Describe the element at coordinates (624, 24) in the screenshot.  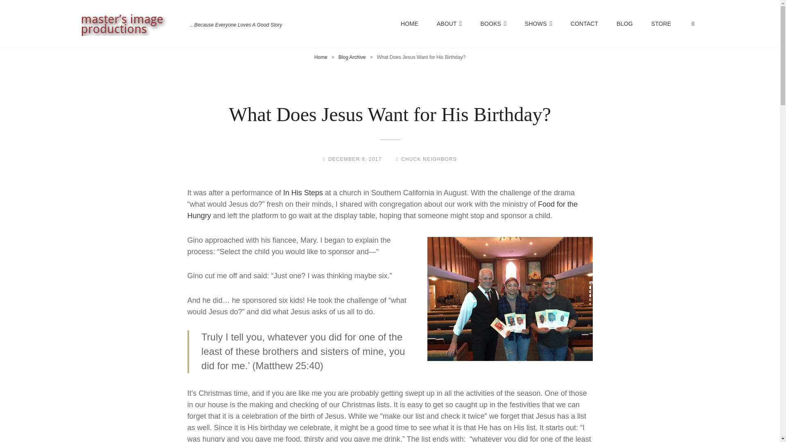
I see `BLOG` at that location.